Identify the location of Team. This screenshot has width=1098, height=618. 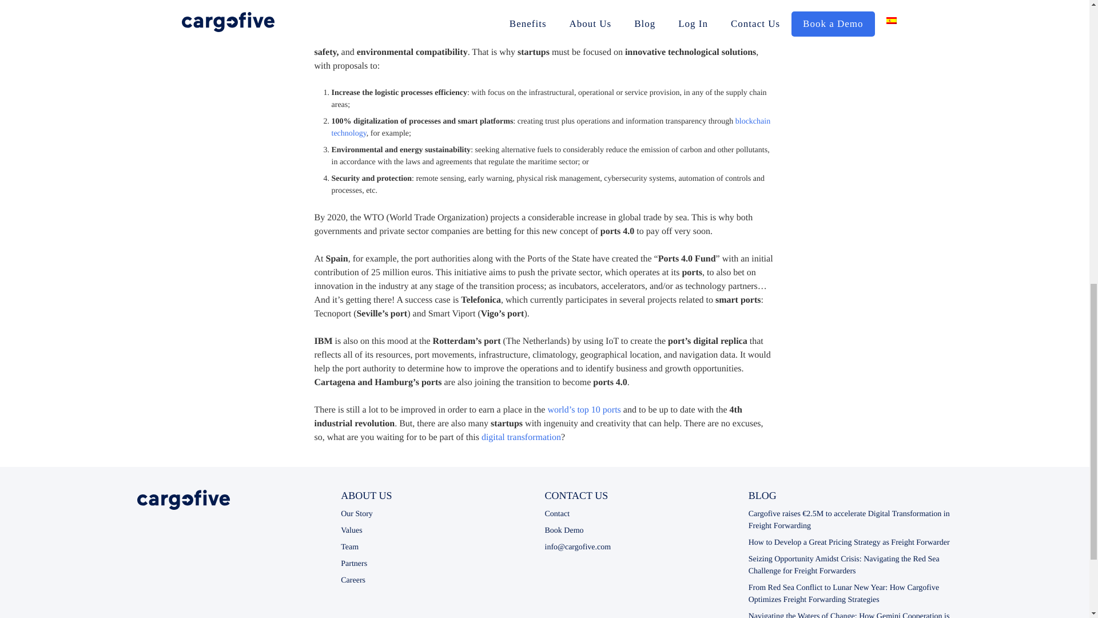
(349, 547).